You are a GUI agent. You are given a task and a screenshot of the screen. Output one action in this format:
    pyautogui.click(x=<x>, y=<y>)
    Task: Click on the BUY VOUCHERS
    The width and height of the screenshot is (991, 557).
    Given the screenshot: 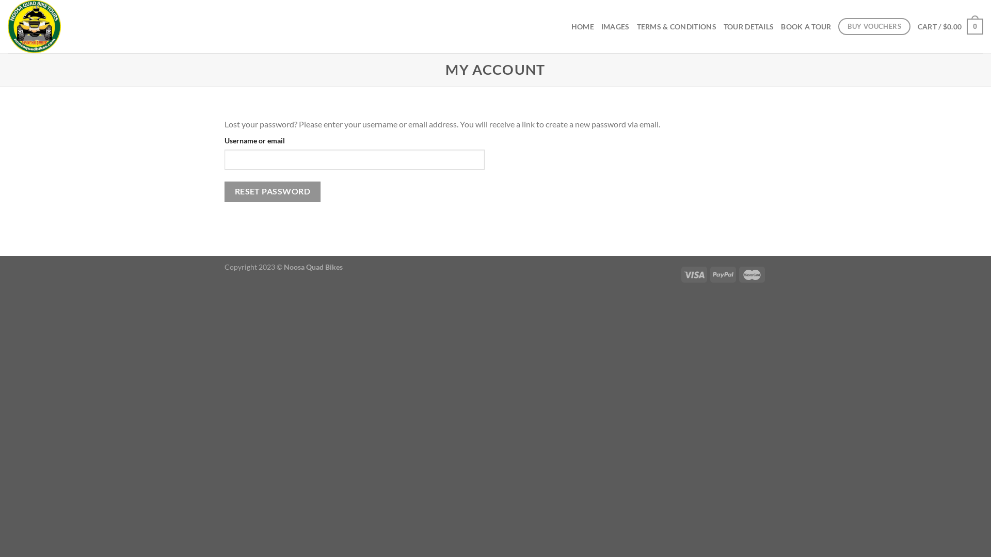 What is the action you would take?
    pyautogui.click(x=874, y=27)
    